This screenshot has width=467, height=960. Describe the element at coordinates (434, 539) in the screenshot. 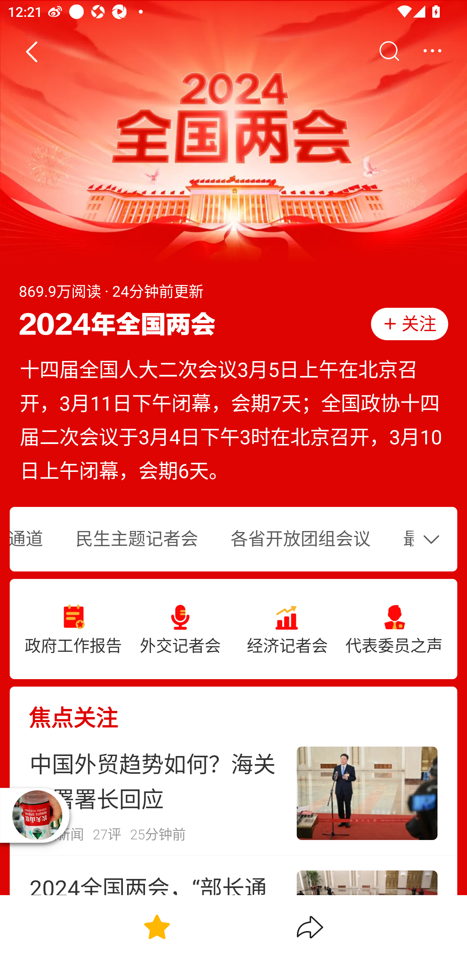

I see `` at that location.